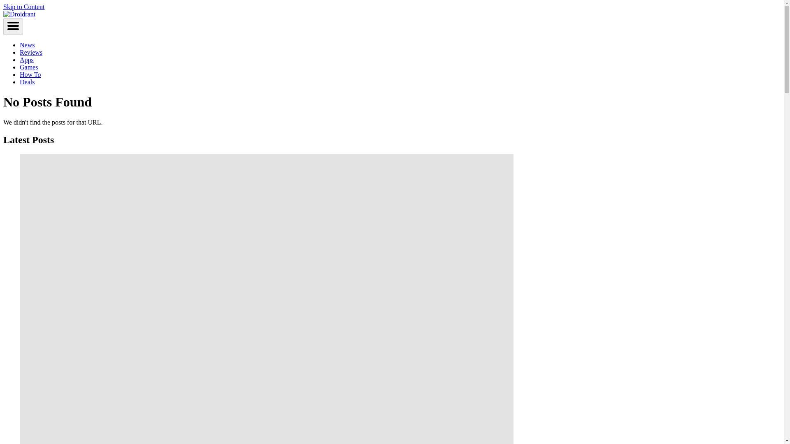 The height and width of the screenshot is (444, 790). I want to click on Deals, so click(27, 82).